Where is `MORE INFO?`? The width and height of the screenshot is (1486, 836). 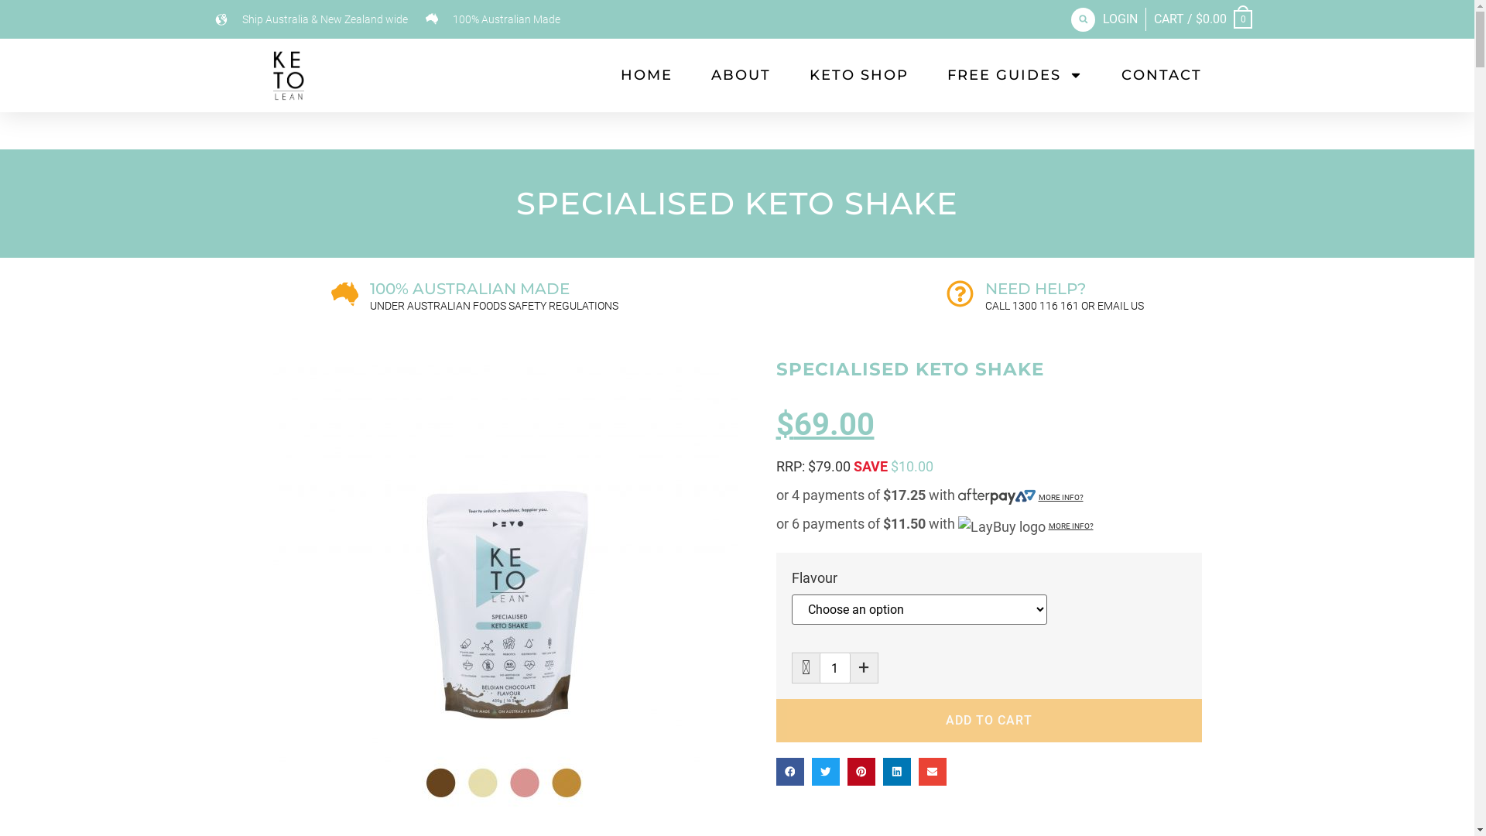 MORE INFO? is located at coordinates (1061, 497).